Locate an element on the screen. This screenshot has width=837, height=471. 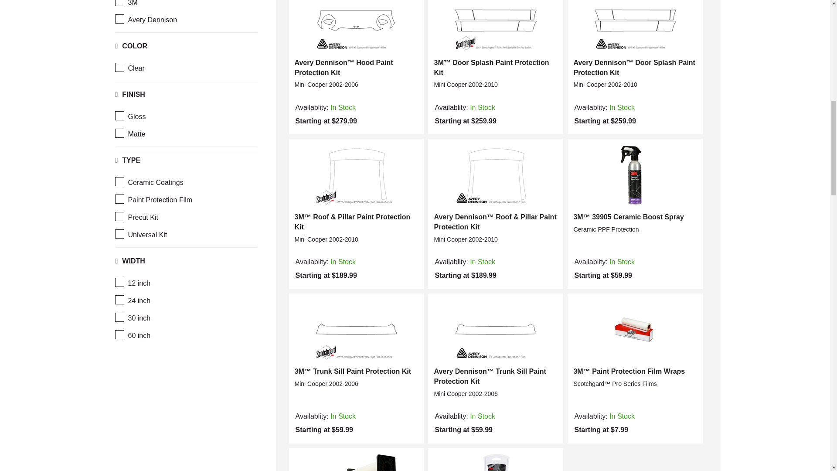
on is located at coordinates (119, 282).